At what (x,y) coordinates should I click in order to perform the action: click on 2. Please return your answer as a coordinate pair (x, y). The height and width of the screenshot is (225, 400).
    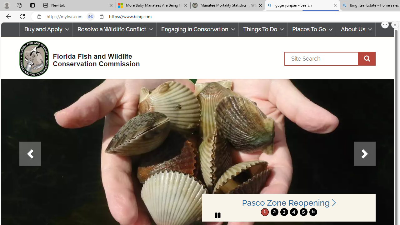
    Looking at the image, I should click on (274, 212).